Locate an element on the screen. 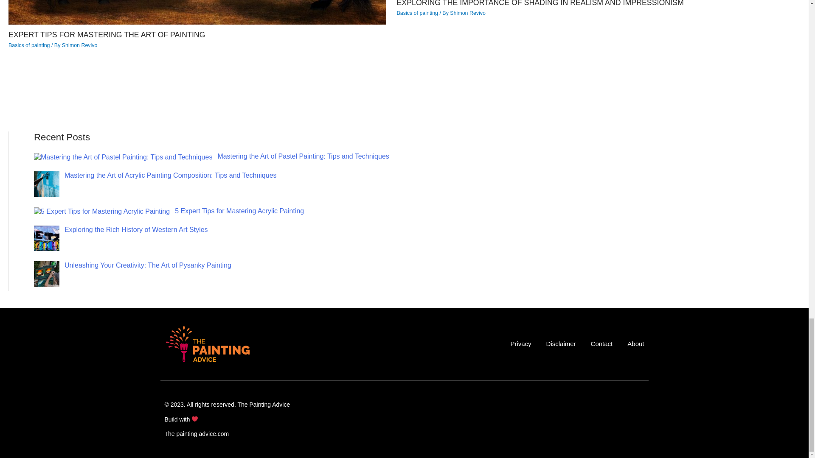 This screenshot has width=815, height=458. View all posts by Shimon Revivo is located at coordinates (80, 45).